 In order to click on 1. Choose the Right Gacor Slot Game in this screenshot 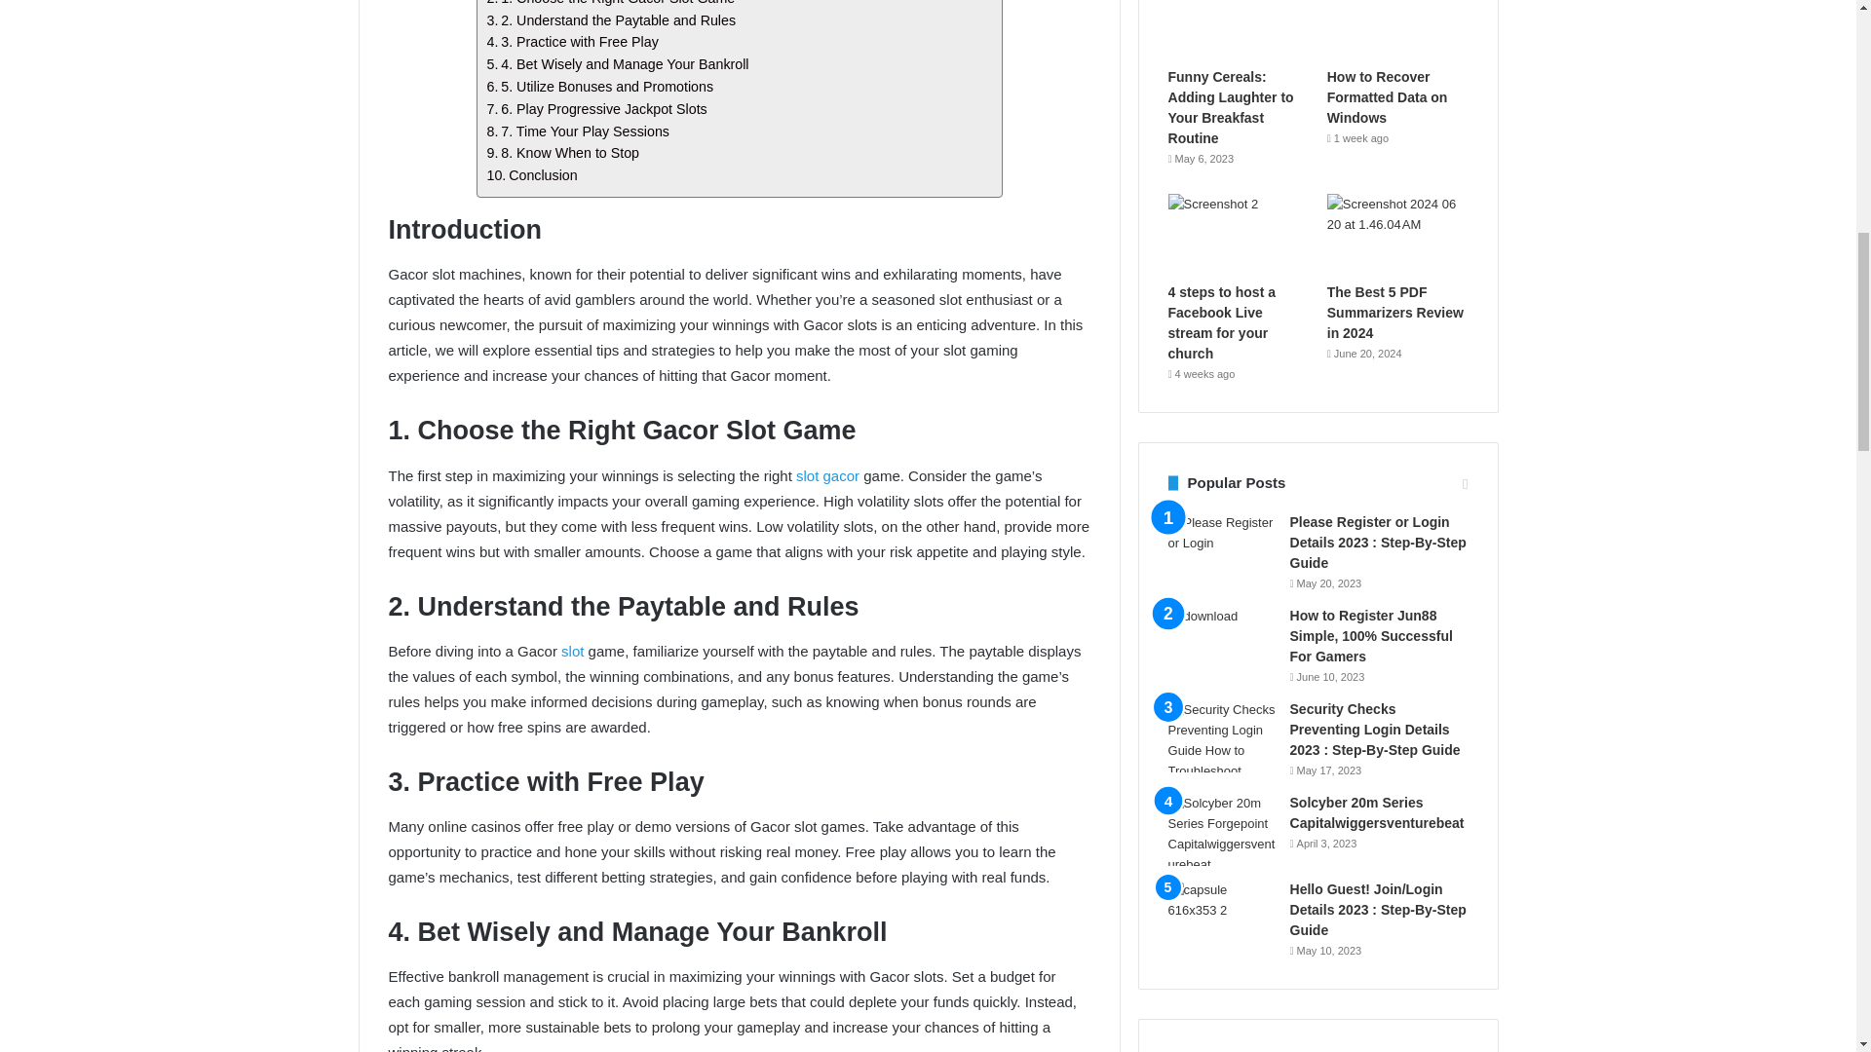, I will do `click(610, 4)`.